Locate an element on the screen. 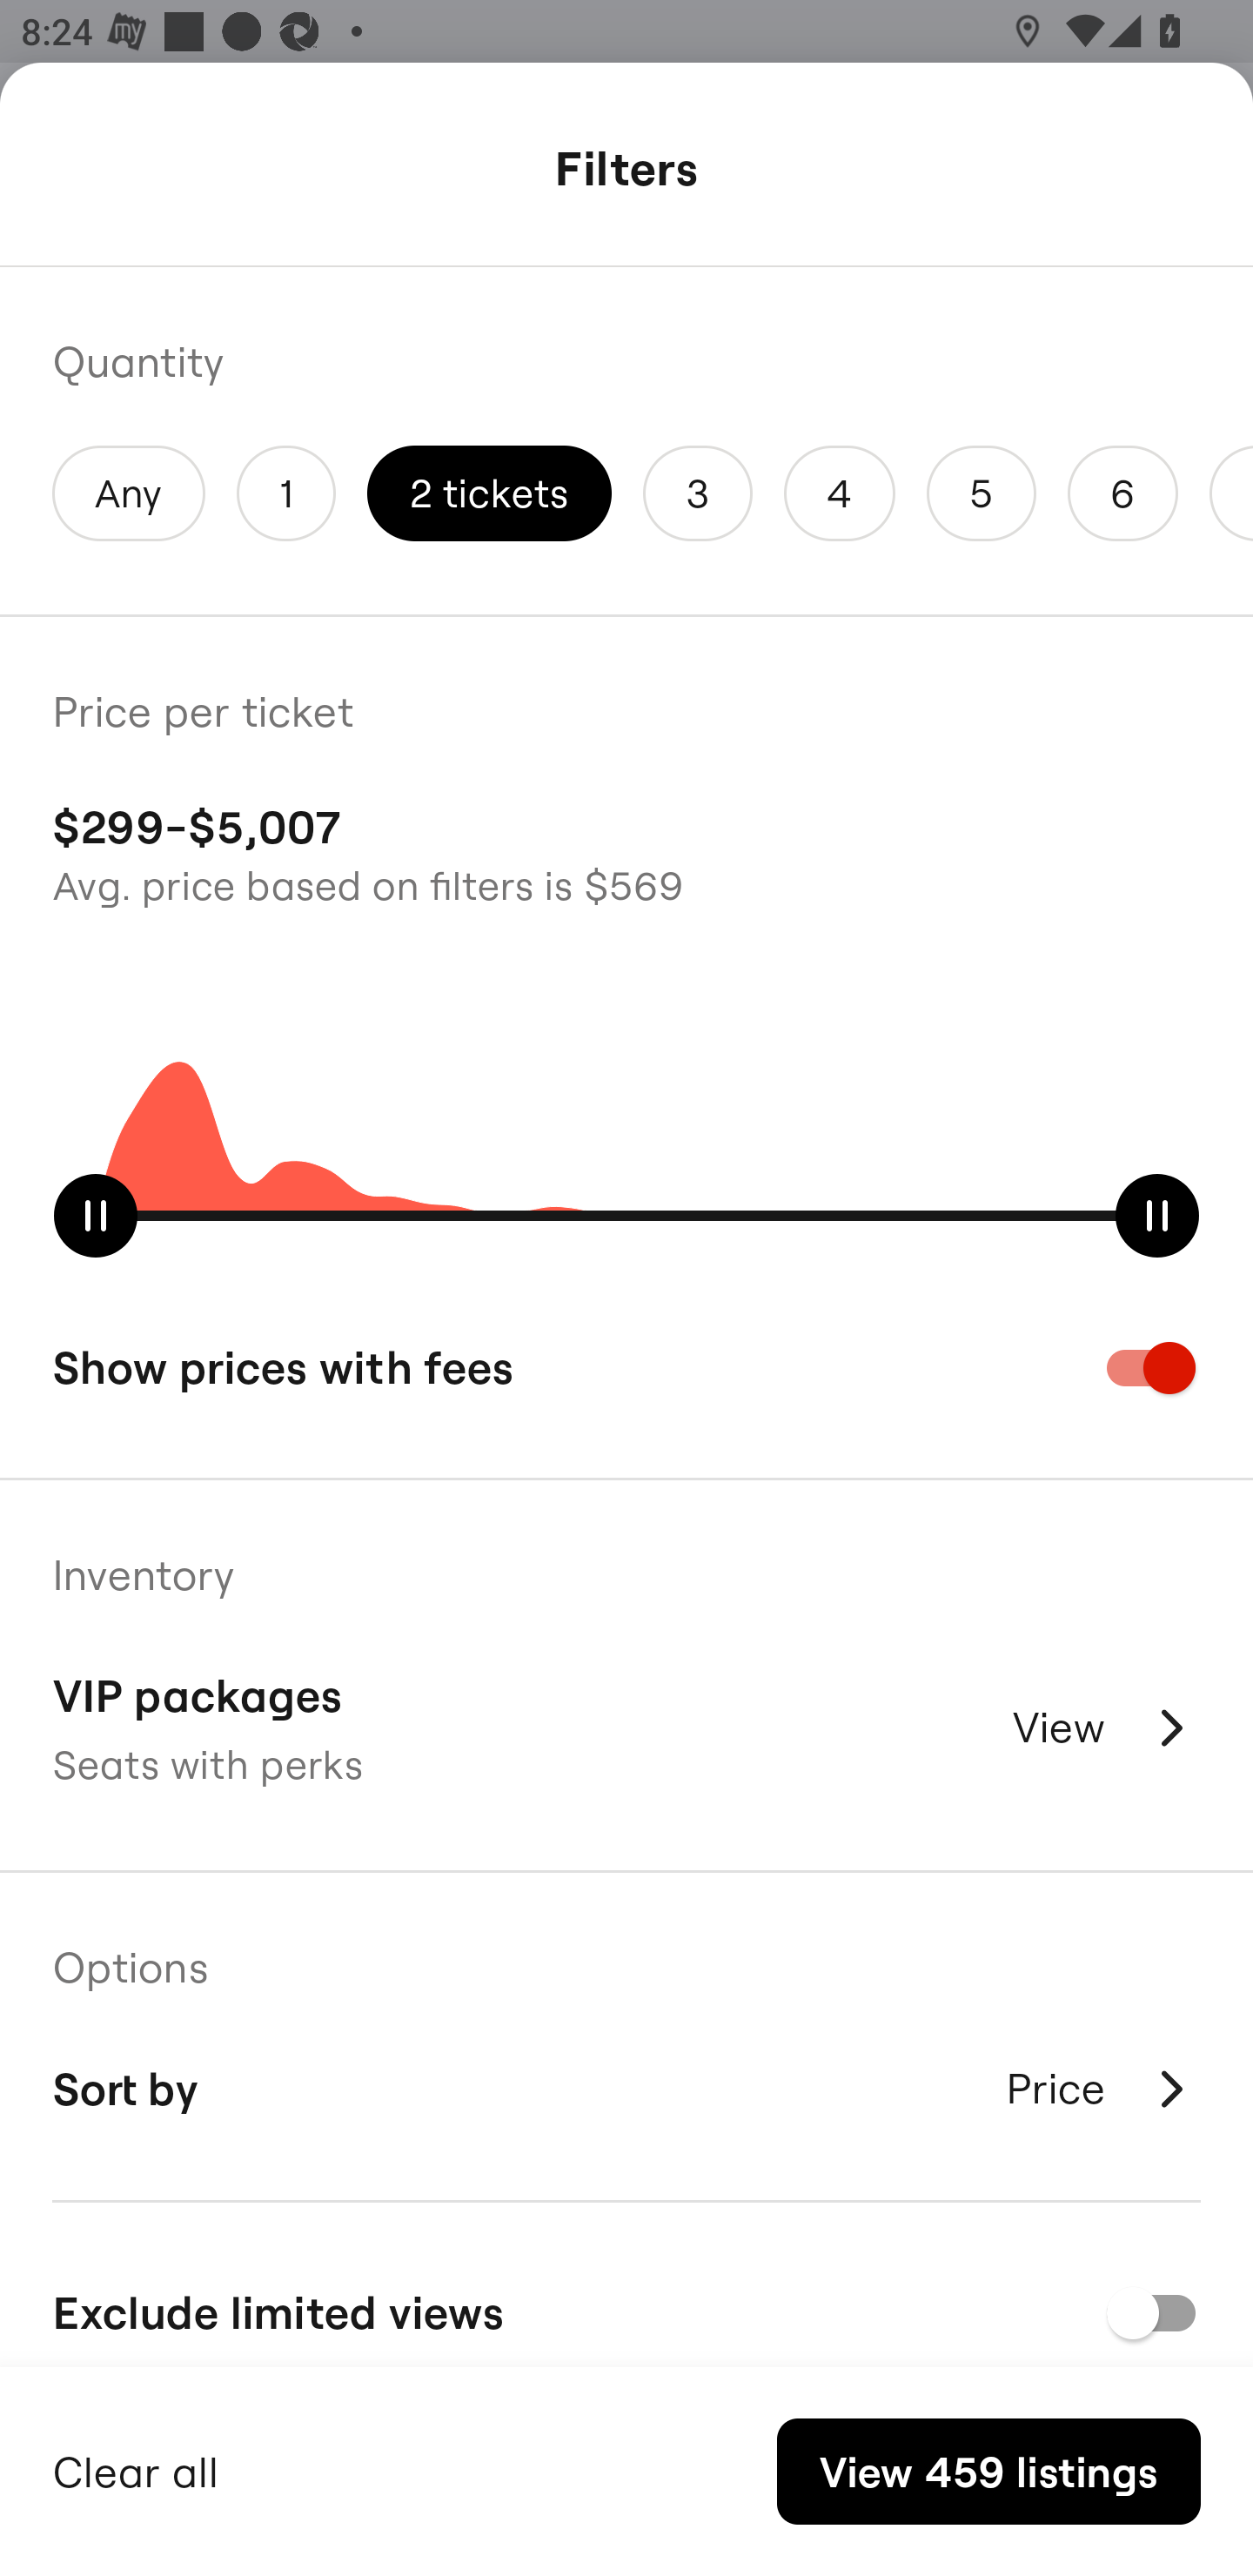 Image resolution: width=1253 pixels, height=2576 pixels. Sort by price is located at coordinates (1034, 1794).